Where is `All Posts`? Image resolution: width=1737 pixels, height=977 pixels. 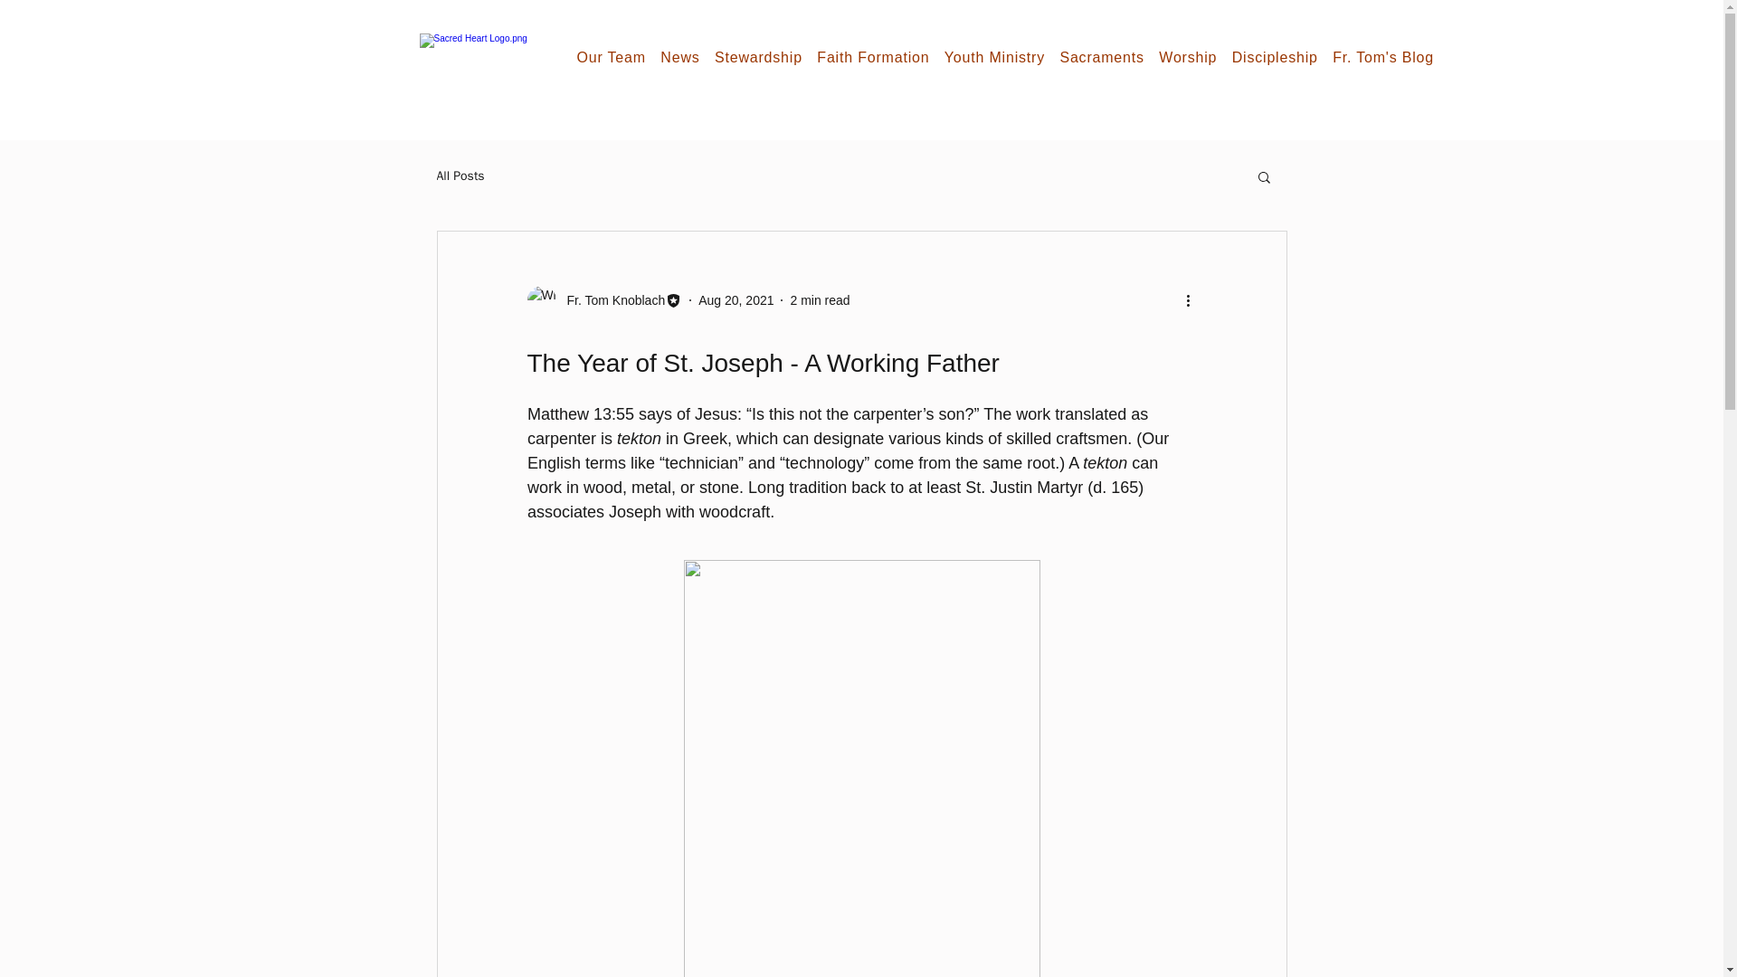
All Posts is located at coordinates (460, 175).